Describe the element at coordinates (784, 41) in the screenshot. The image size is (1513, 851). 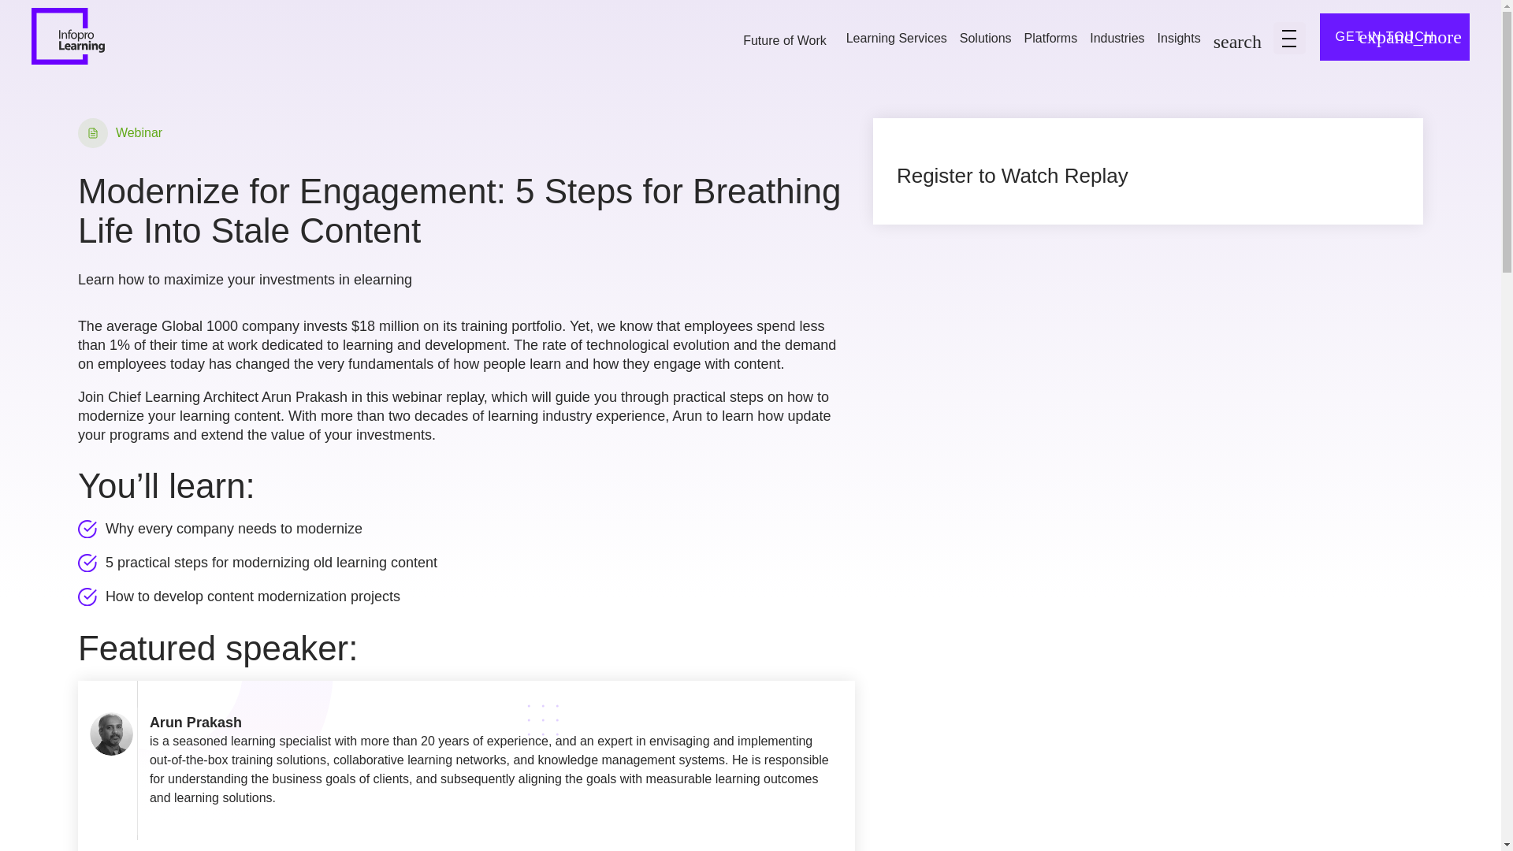
I see `Future of Work` at that location.